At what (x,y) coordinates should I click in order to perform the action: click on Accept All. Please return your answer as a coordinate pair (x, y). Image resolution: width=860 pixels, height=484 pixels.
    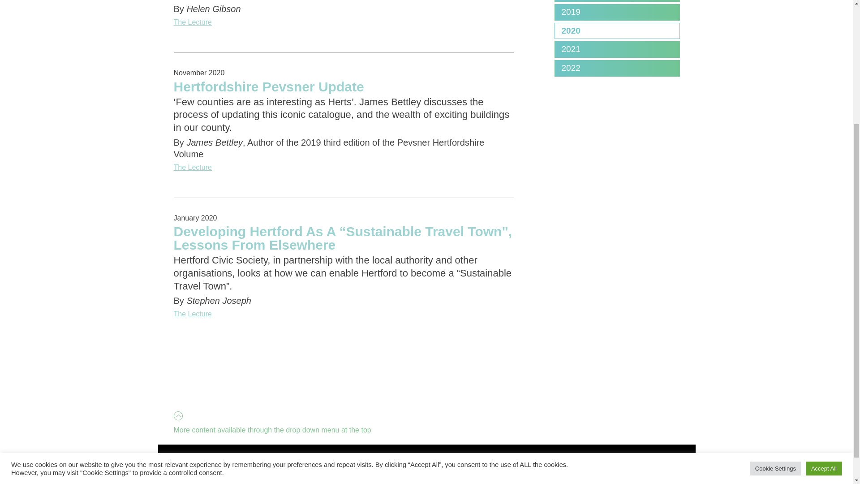
    Looking at the image, I should click on (824, 298).